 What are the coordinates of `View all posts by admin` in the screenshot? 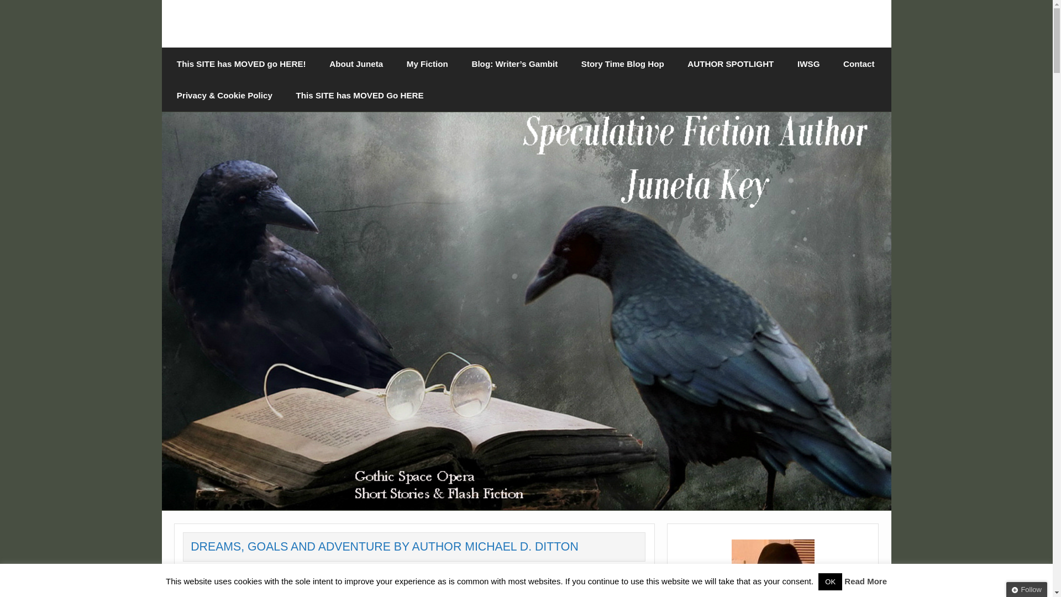 It's located at (270, 573).